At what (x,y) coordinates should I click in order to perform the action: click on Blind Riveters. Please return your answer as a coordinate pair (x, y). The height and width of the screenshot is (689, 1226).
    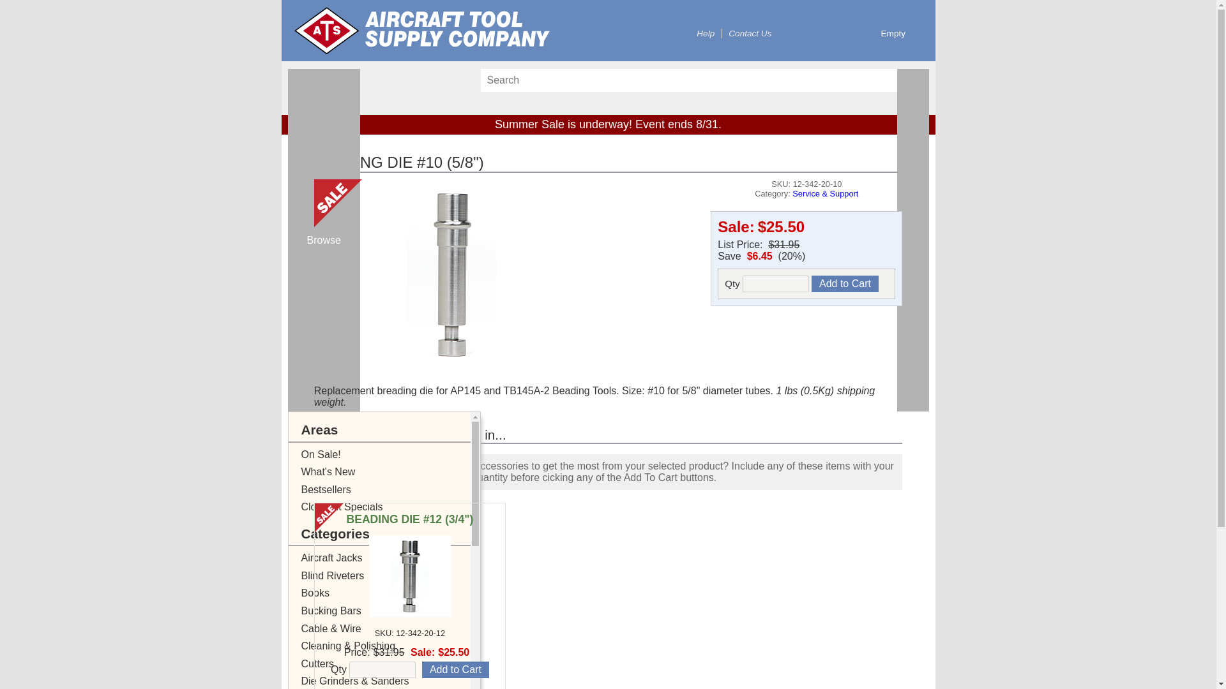
    Looking at the image, I should click on (392, 575).